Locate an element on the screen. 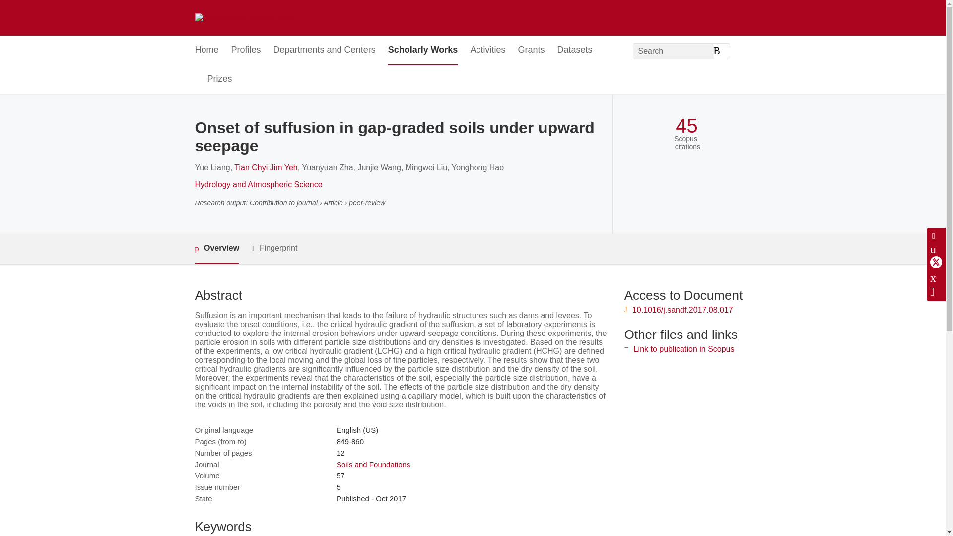  University of Arizona Home is located at coordinates (244, 18).